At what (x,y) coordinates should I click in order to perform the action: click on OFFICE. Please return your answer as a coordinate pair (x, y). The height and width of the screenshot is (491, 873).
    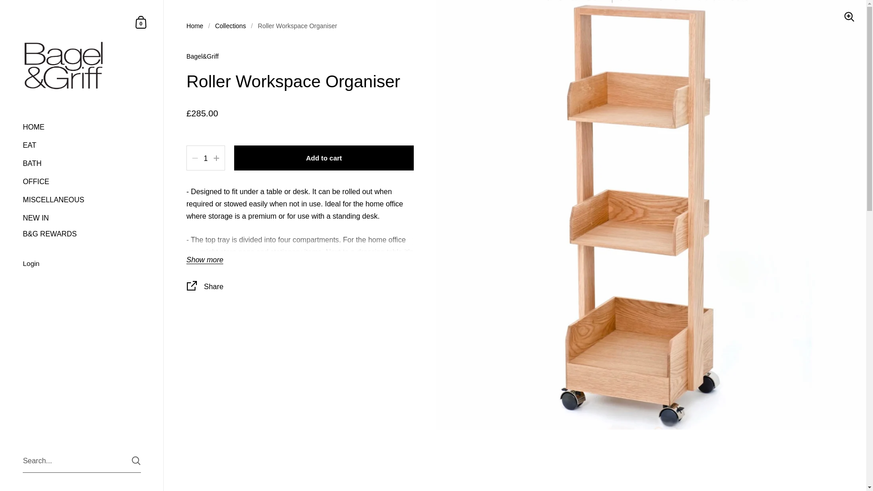
    Looking at the image, I should click on (82, 181).